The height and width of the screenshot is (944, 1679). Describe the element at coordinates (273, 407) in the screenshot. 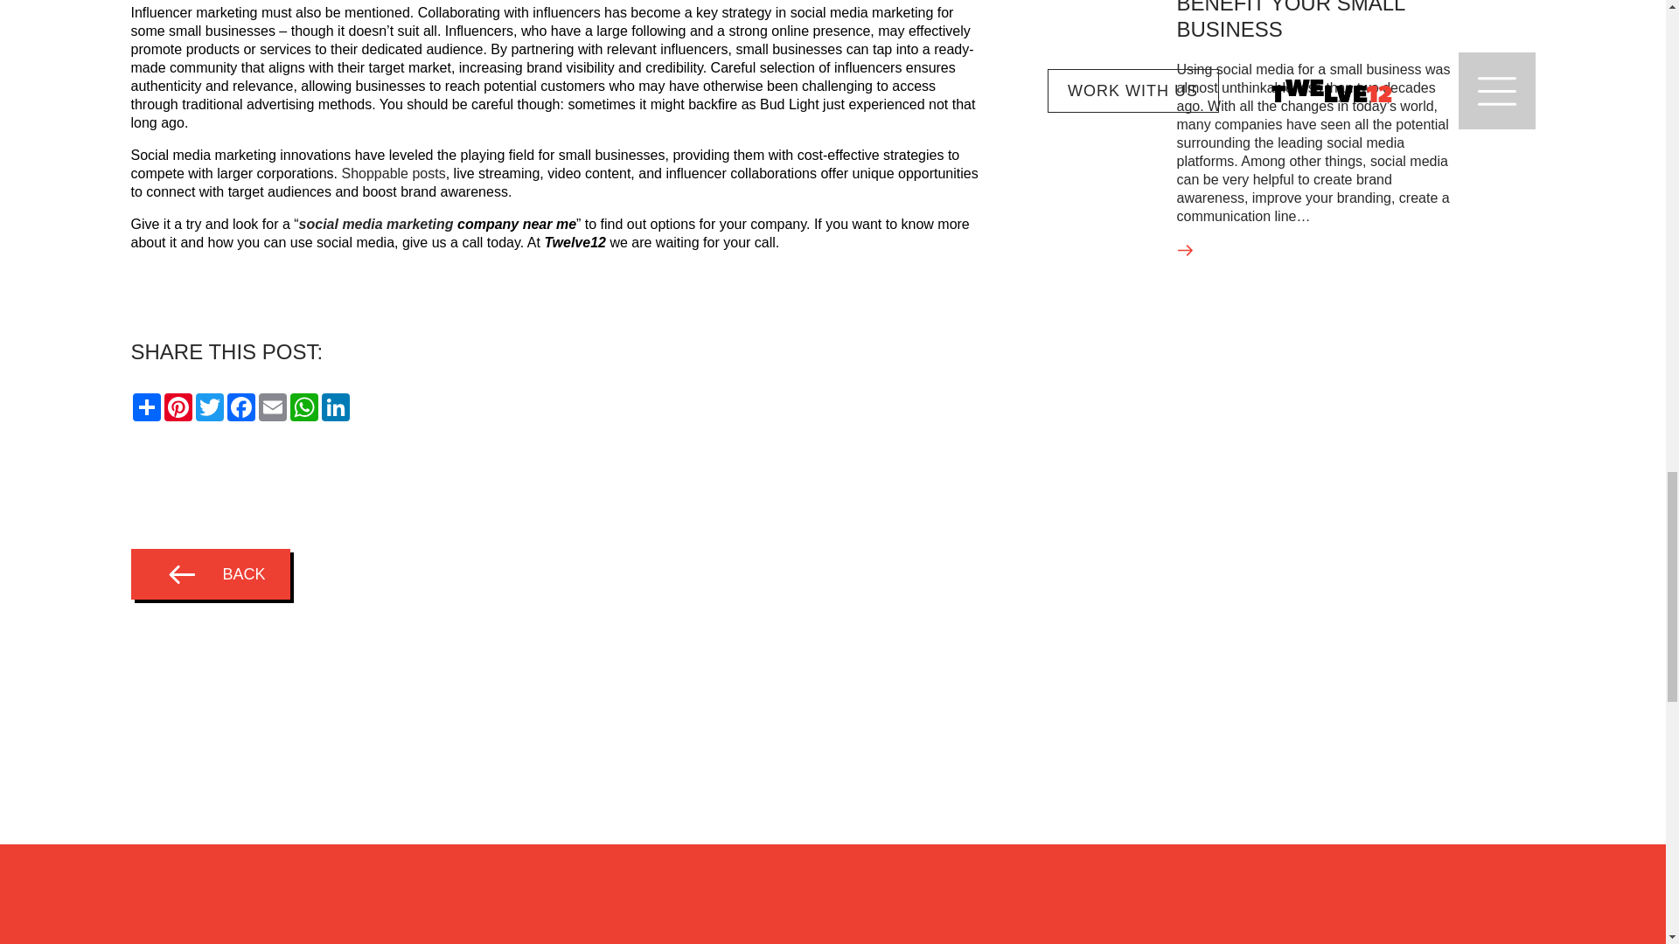

I see `Email` at that location.